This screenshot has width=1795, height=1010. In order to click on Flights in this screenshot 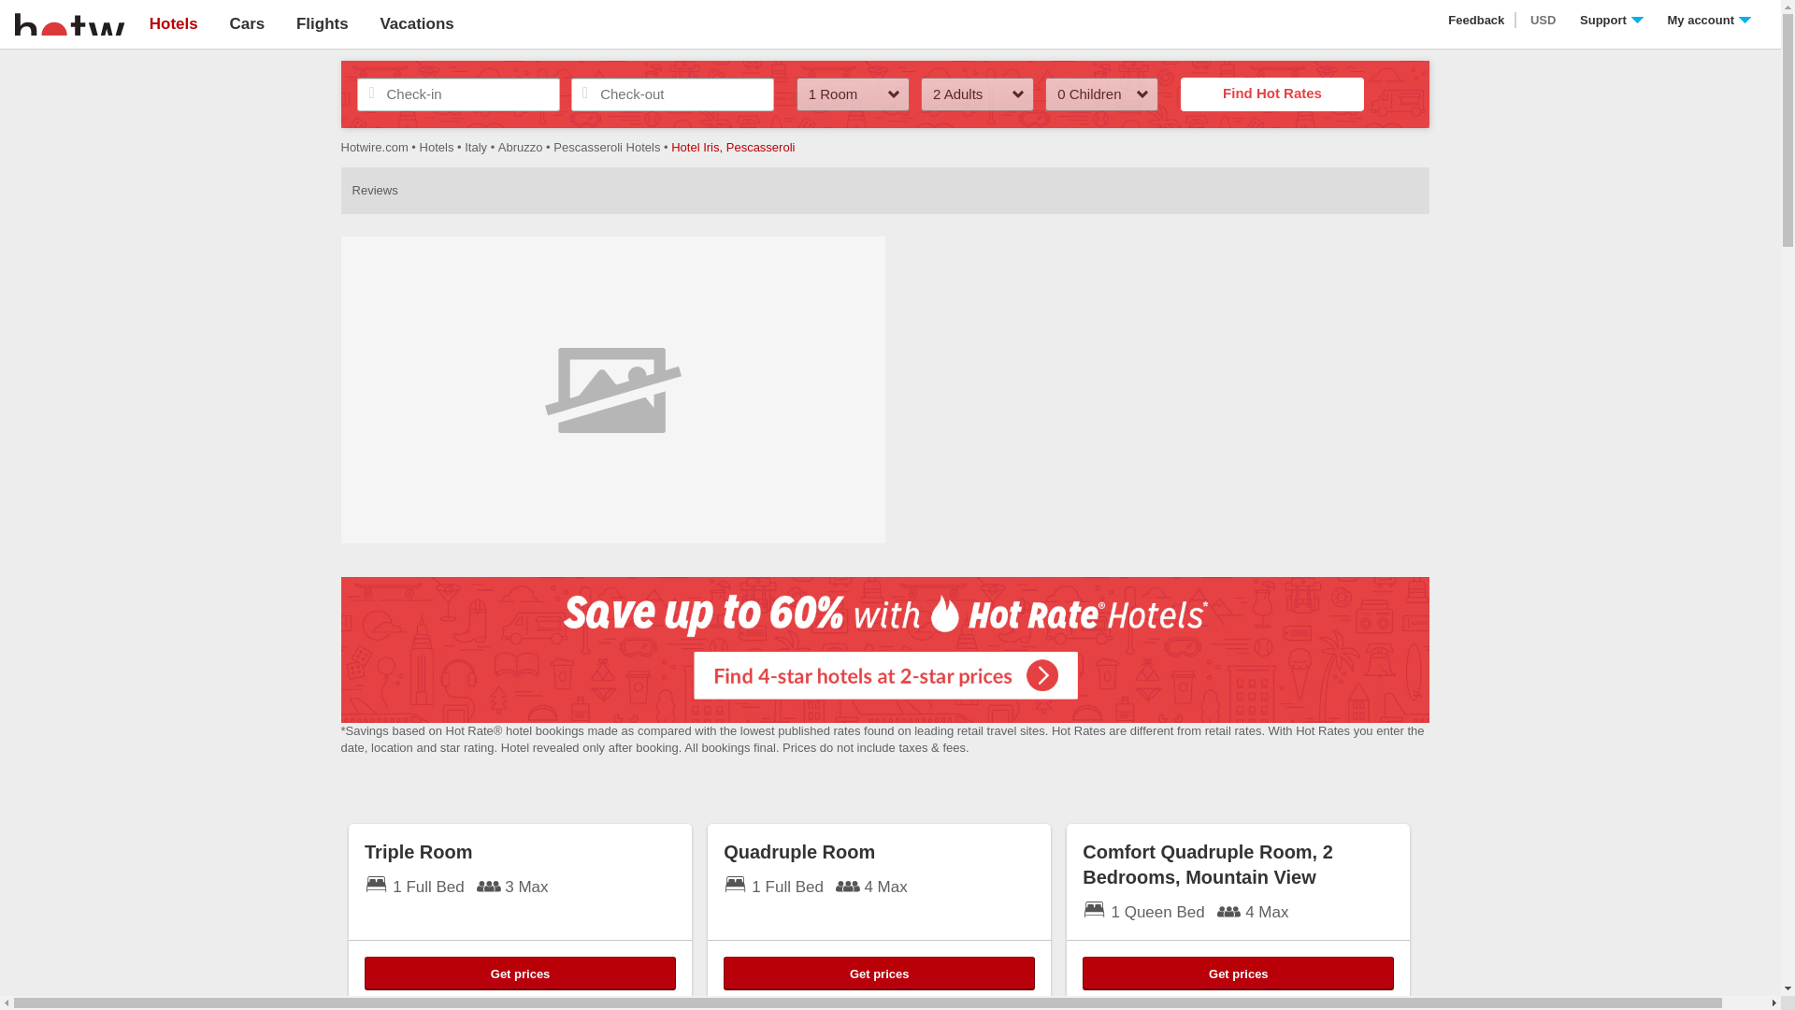, I will do `click(322, 23)`.